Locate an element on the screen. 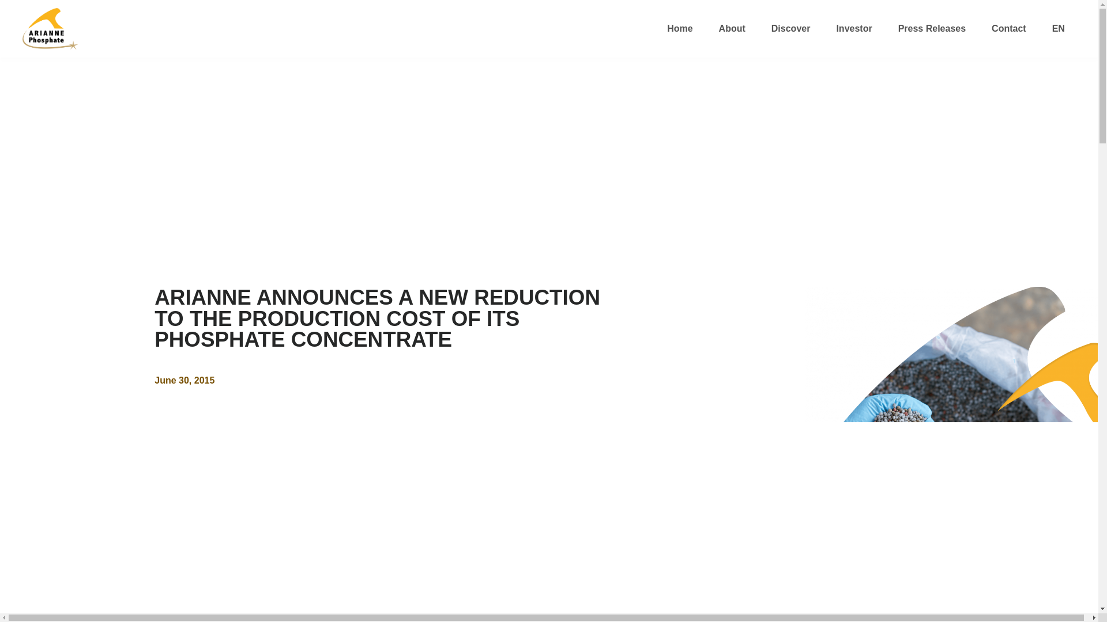 Image resolution: width=1107 pixels, height=622 pixels. Contact is located at coordinates (1009, 29).